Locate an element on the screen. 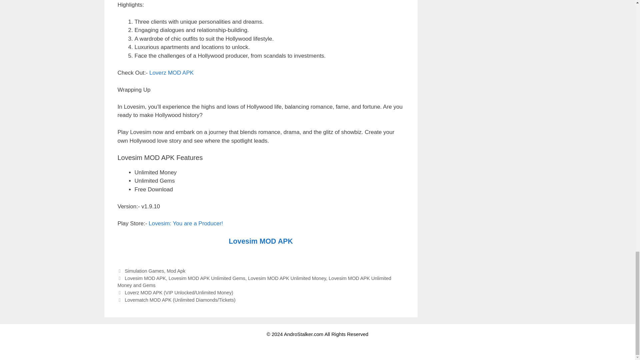 The image size is (640, 360). Simulation Games is located at coordinates (144, 271).